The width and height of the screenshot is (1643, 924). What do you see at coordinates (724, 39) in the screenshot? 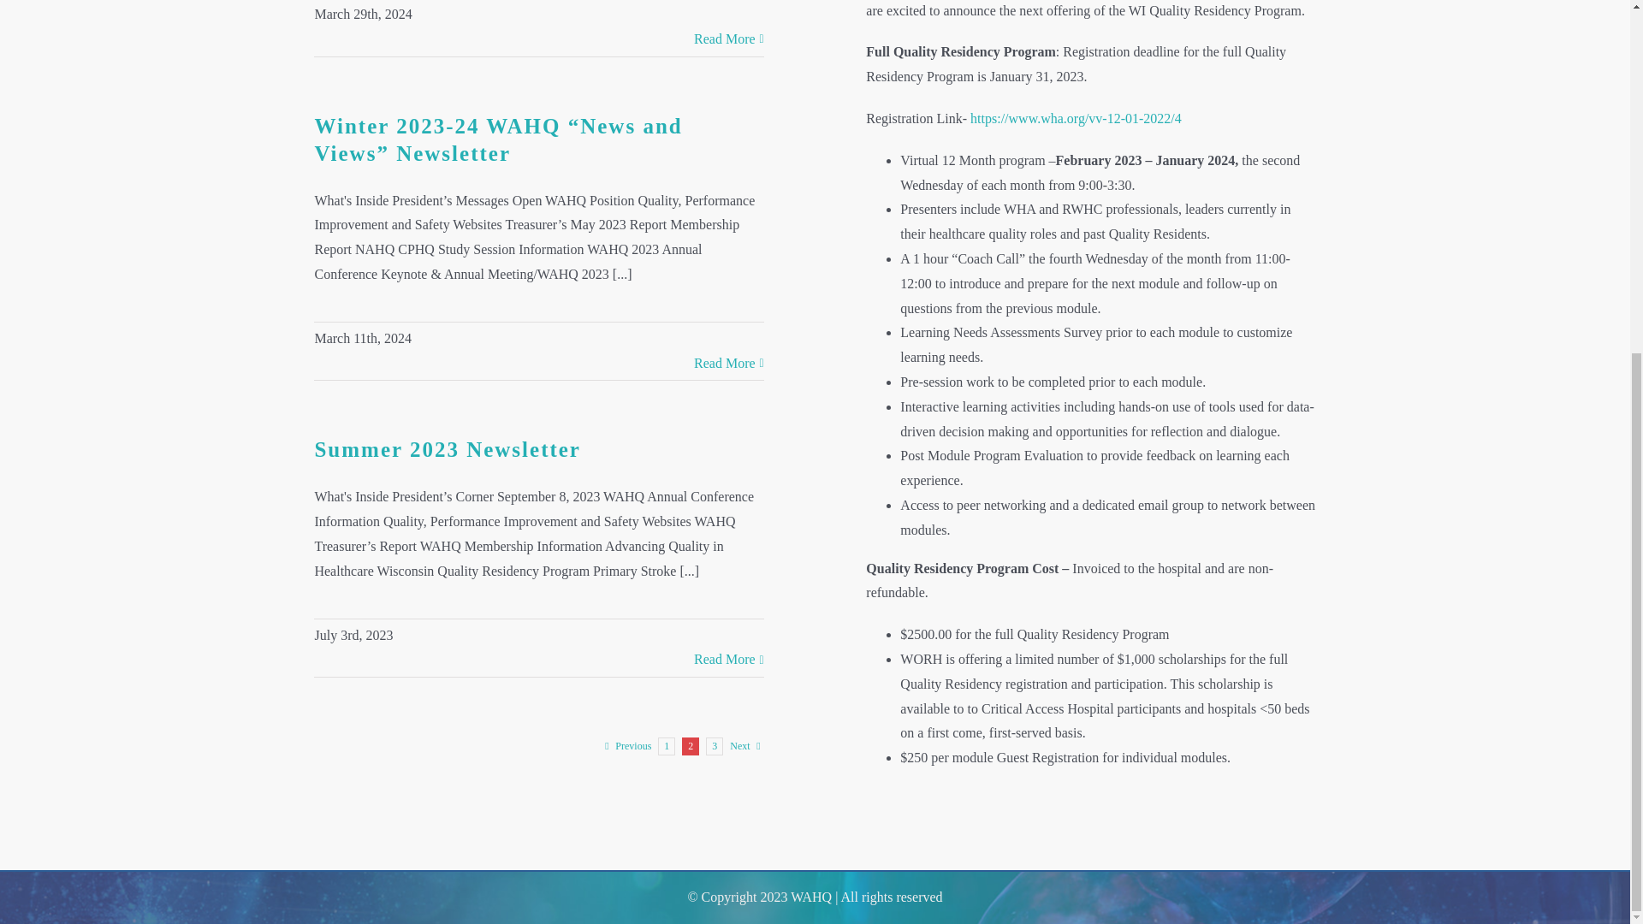
I see `Read More` at bounding box center [724, 39].